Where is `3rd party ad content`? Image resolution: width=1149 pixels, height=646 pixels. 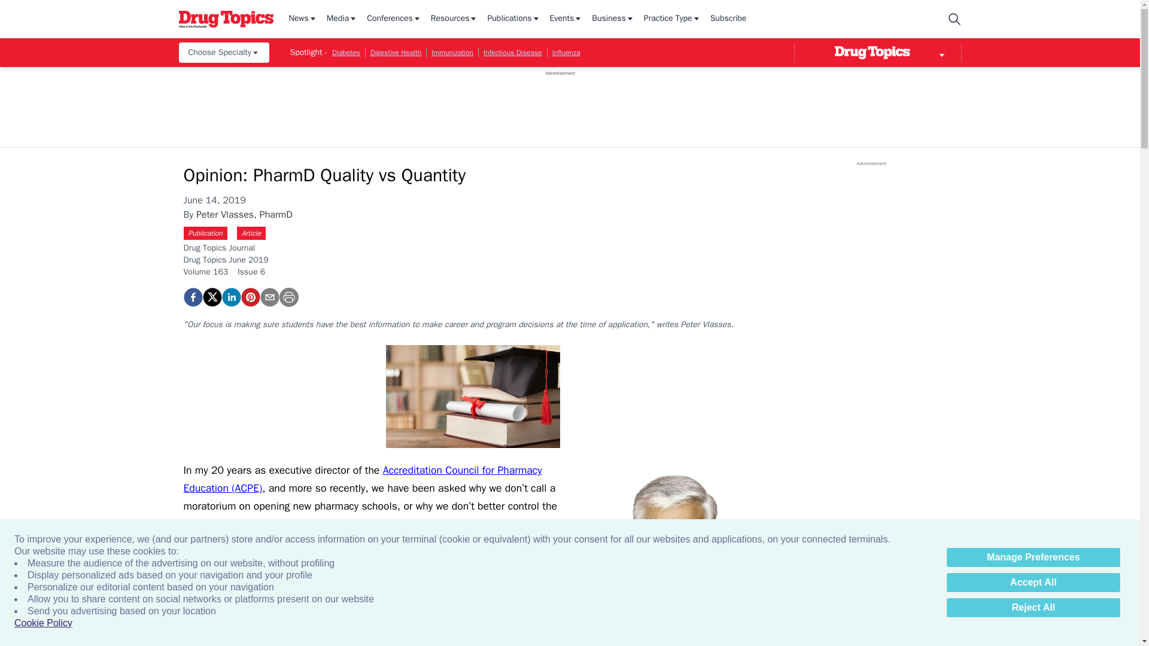 3rd party ad content is located at coordinates (560, 103).